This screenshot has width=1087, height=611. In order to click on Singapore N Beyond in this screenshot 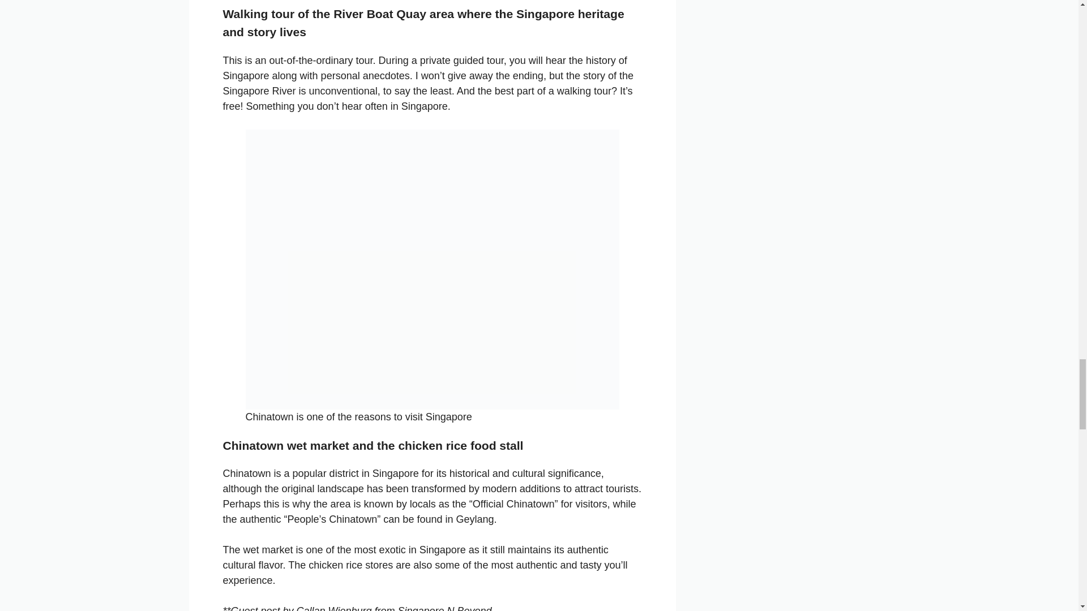, I will do `click(444, 608)`.